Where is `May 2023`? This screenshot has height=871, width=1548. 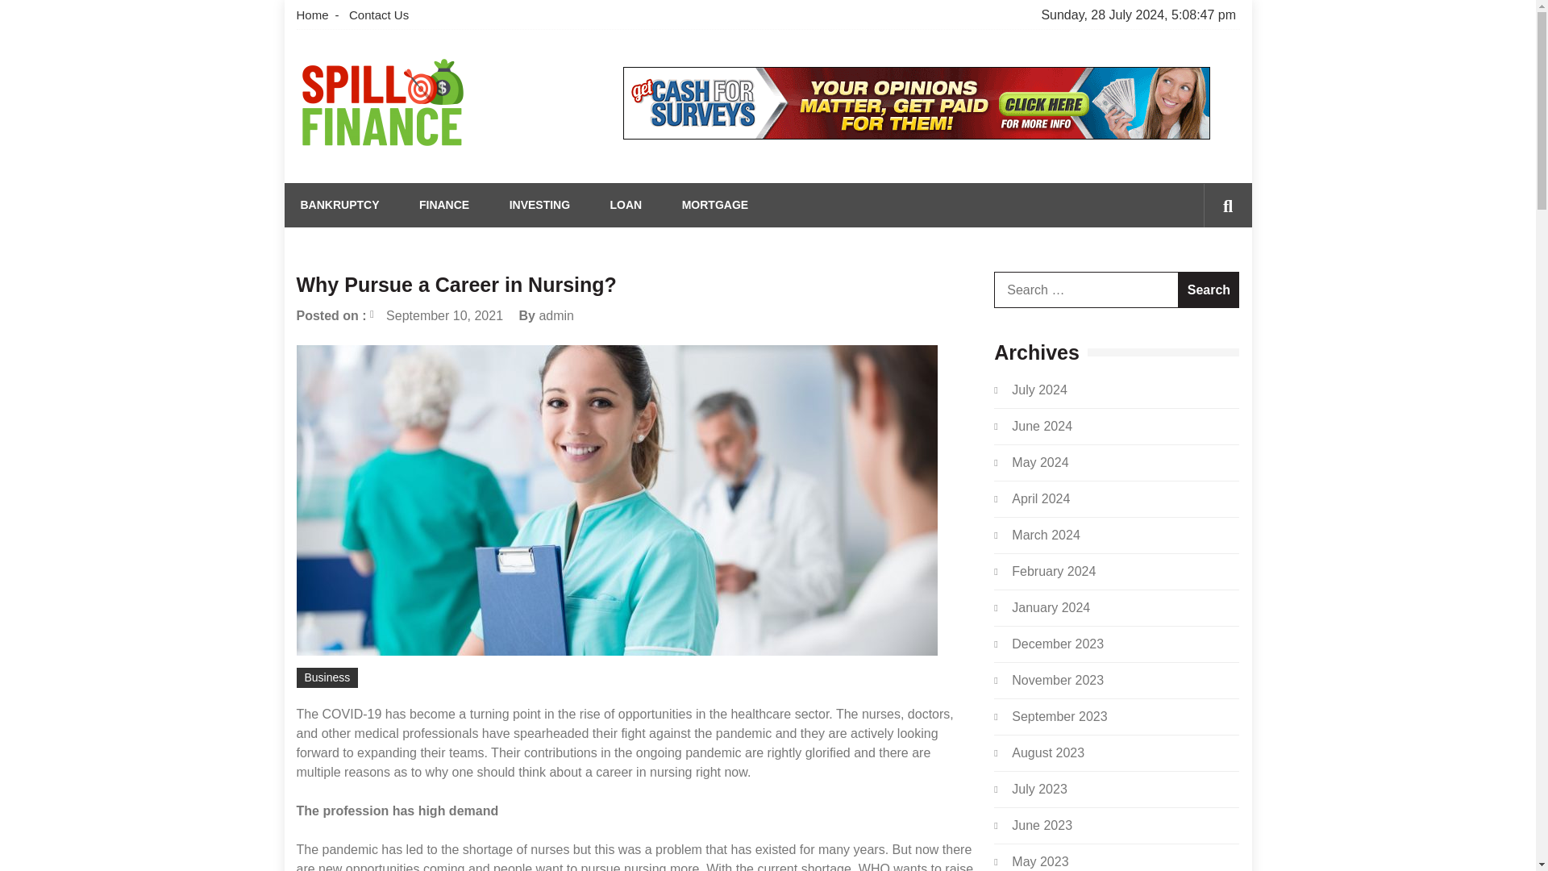 May 2023 is located at coordinates (1040, 861).